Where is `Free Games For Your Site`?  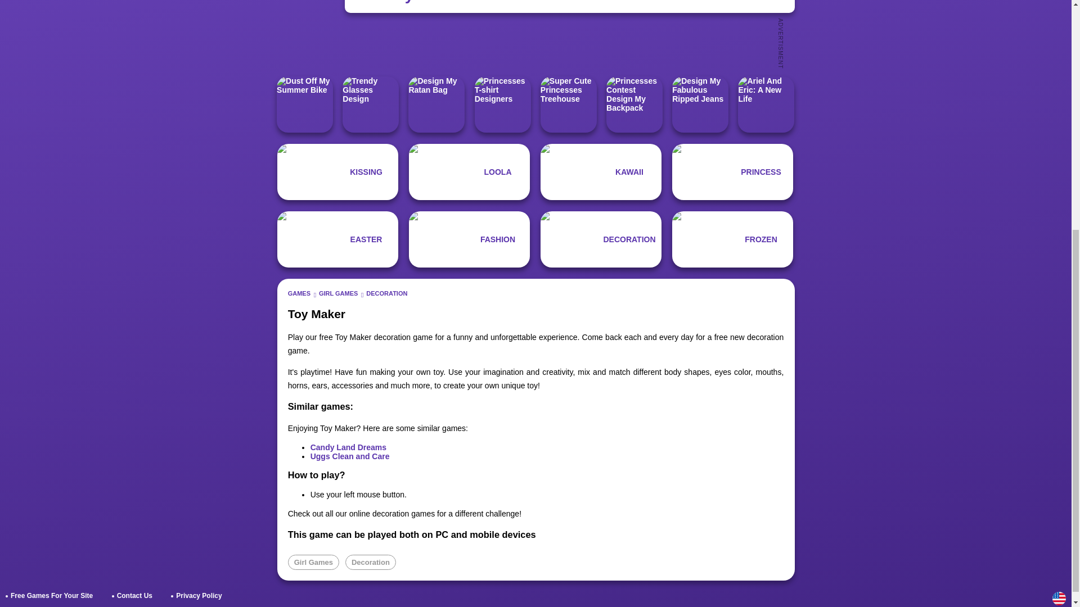 Free Games For Your Site is located at coordinates (52, 596).